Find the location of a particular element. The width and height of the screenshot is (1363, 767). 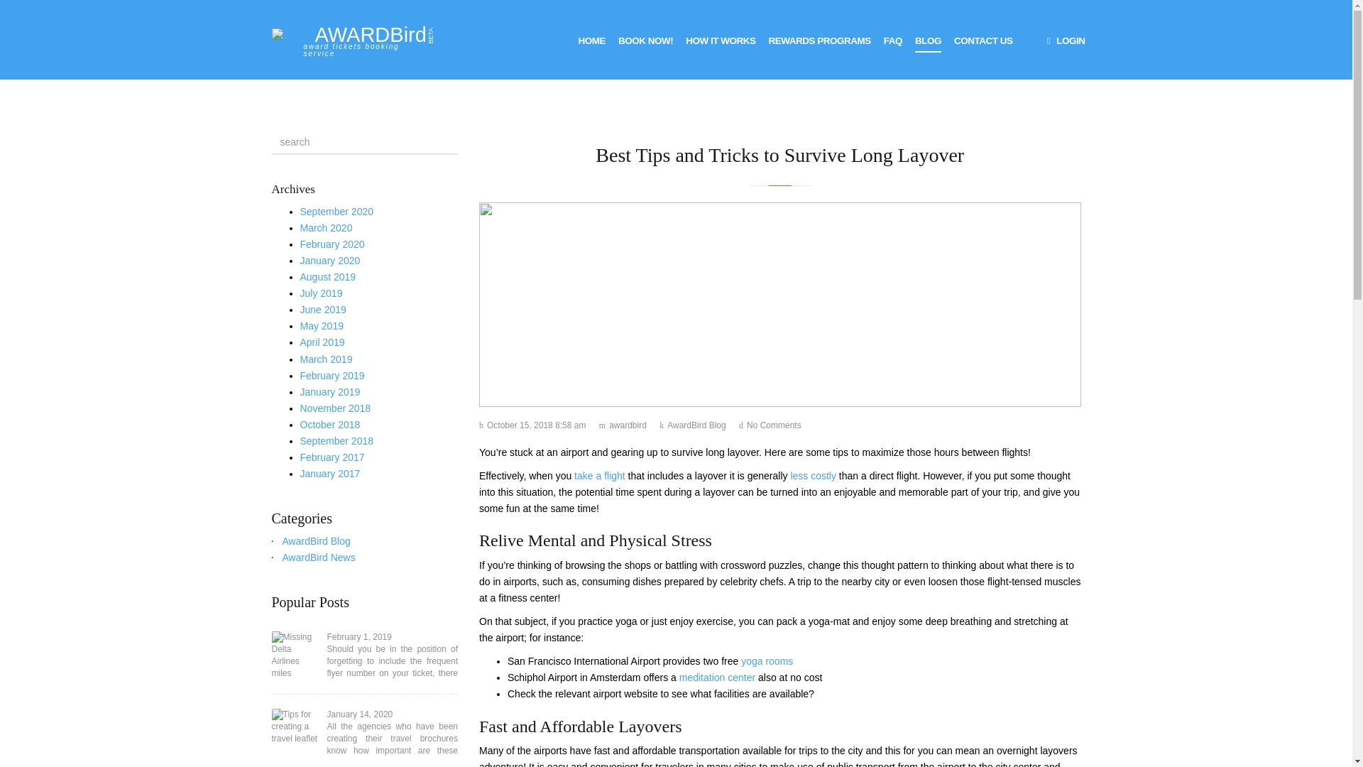

September 2018 is located at coordinates (336, 440).